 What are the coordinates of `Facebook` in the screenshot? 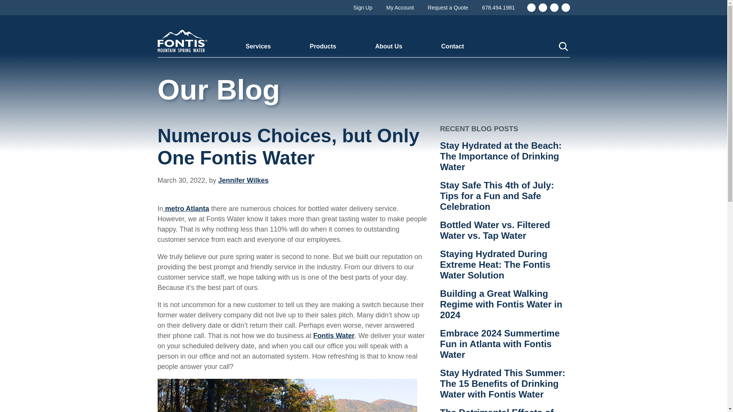 It's located at (531, 8).